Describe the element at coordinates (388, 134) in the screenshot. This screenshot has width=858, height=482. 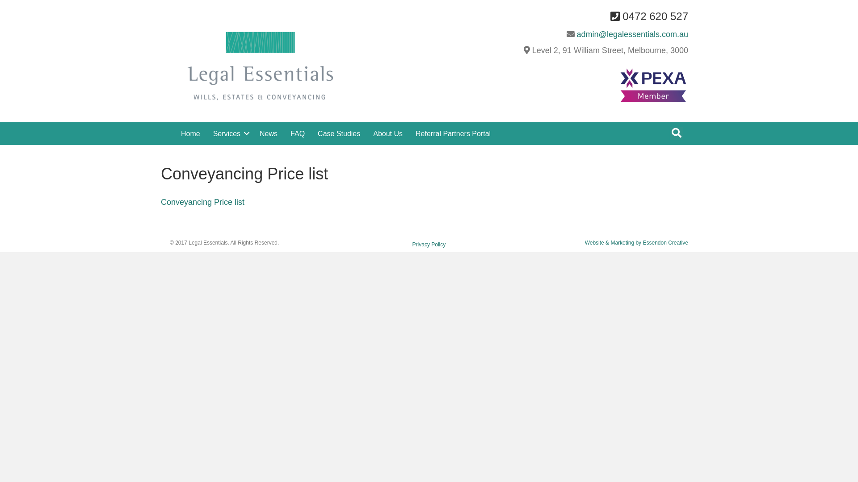
I see `About Us` at that location.